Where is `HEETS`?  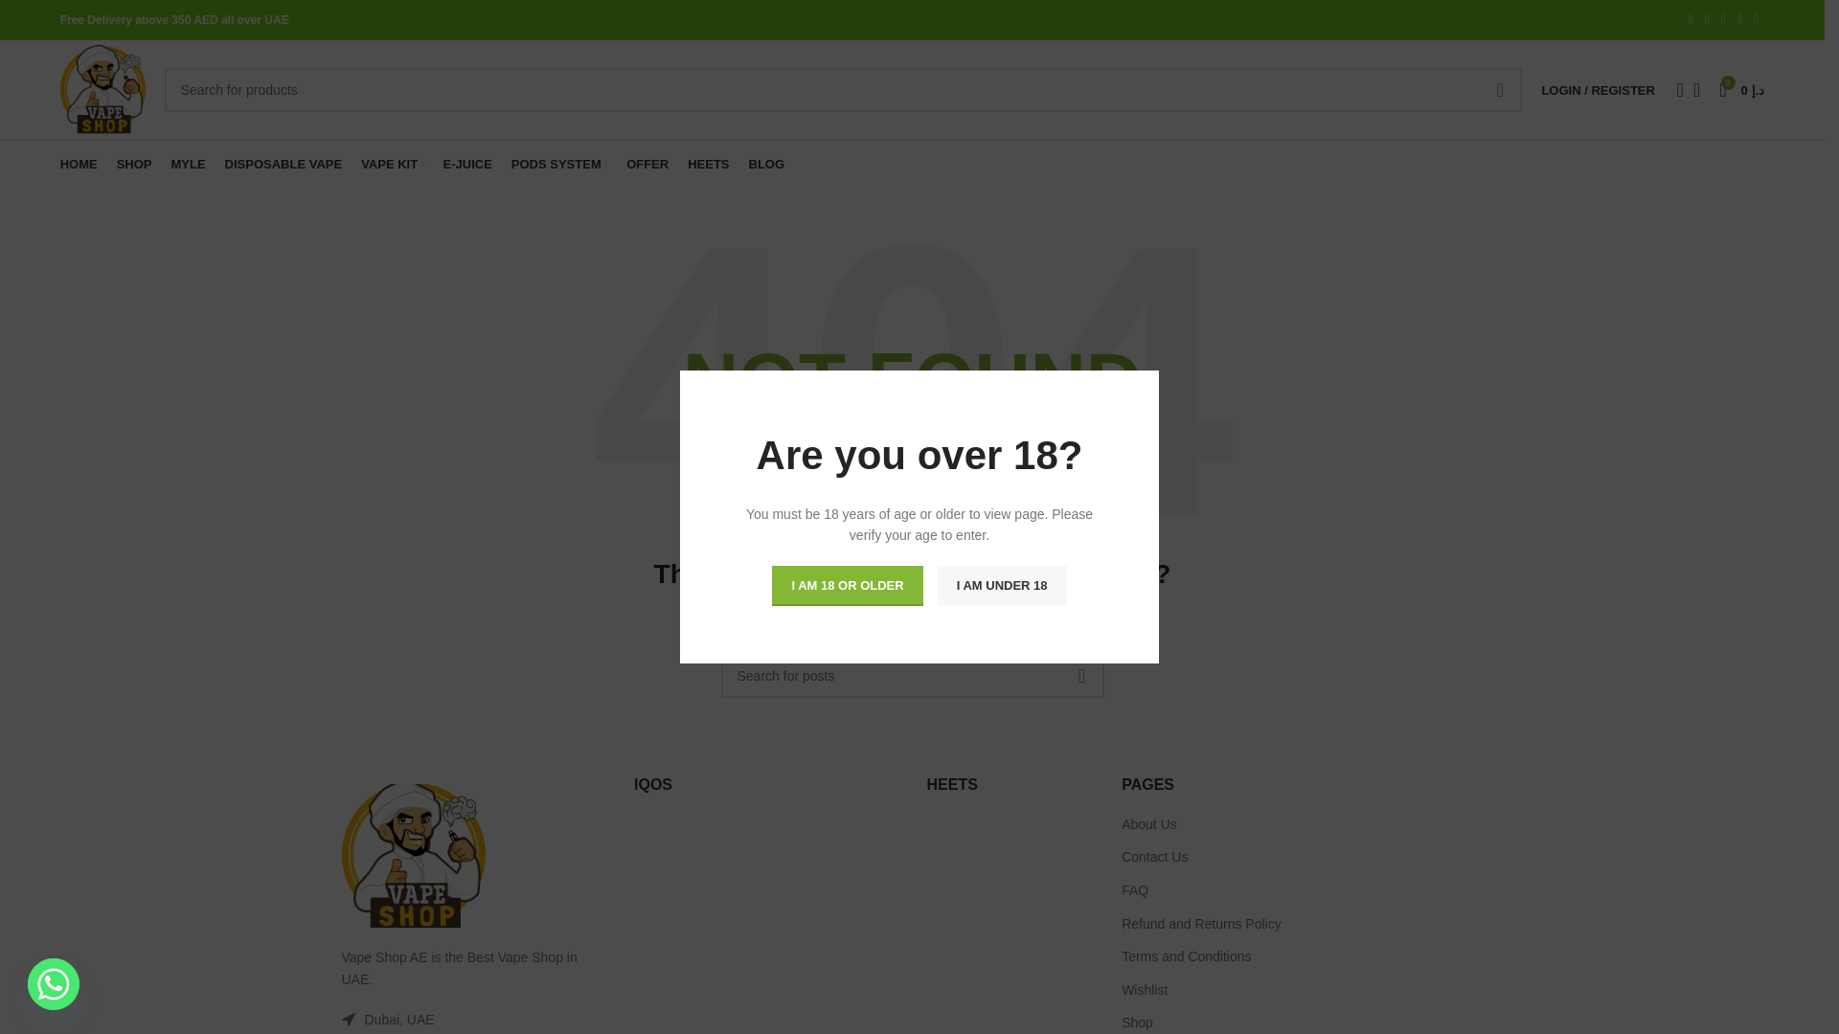
HEETS is located at coordinates (708, 165).